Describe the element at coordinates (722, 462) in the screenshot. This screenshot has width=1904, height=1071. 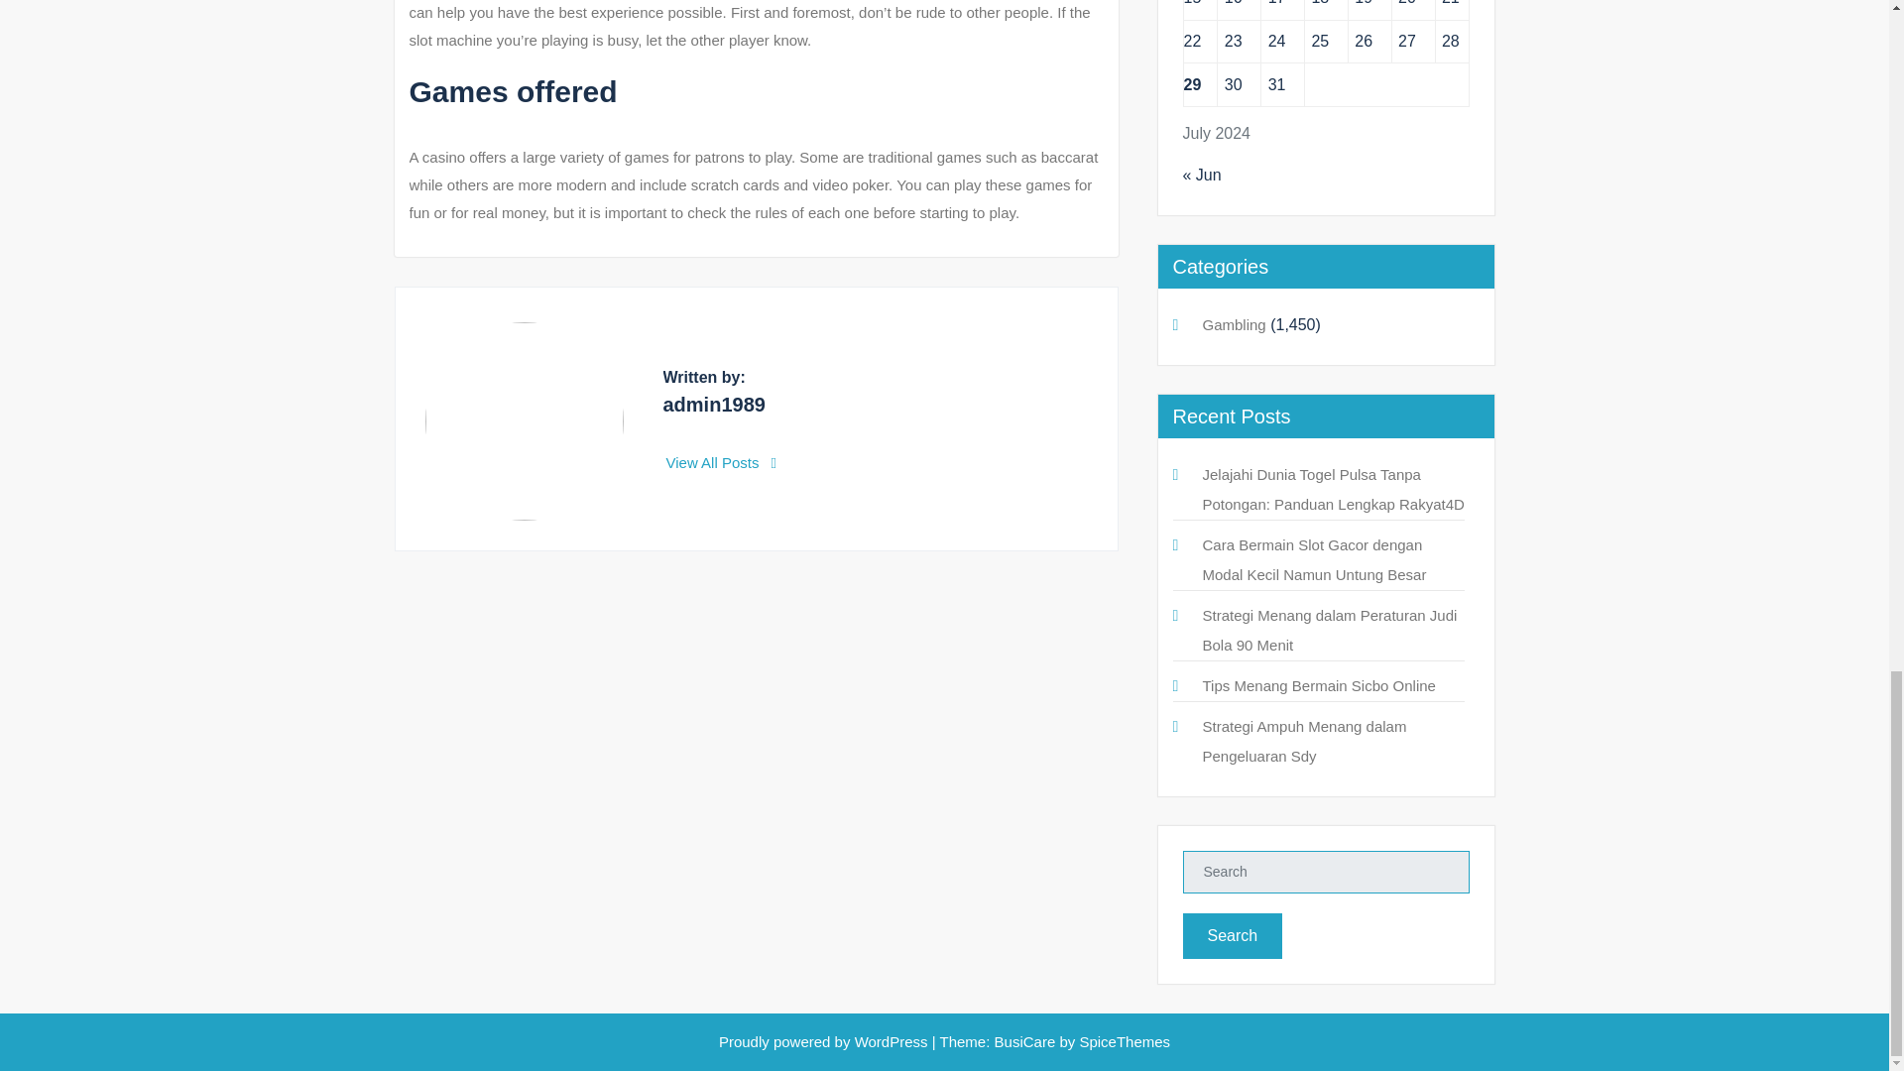
I see `View All Posts` at that location.